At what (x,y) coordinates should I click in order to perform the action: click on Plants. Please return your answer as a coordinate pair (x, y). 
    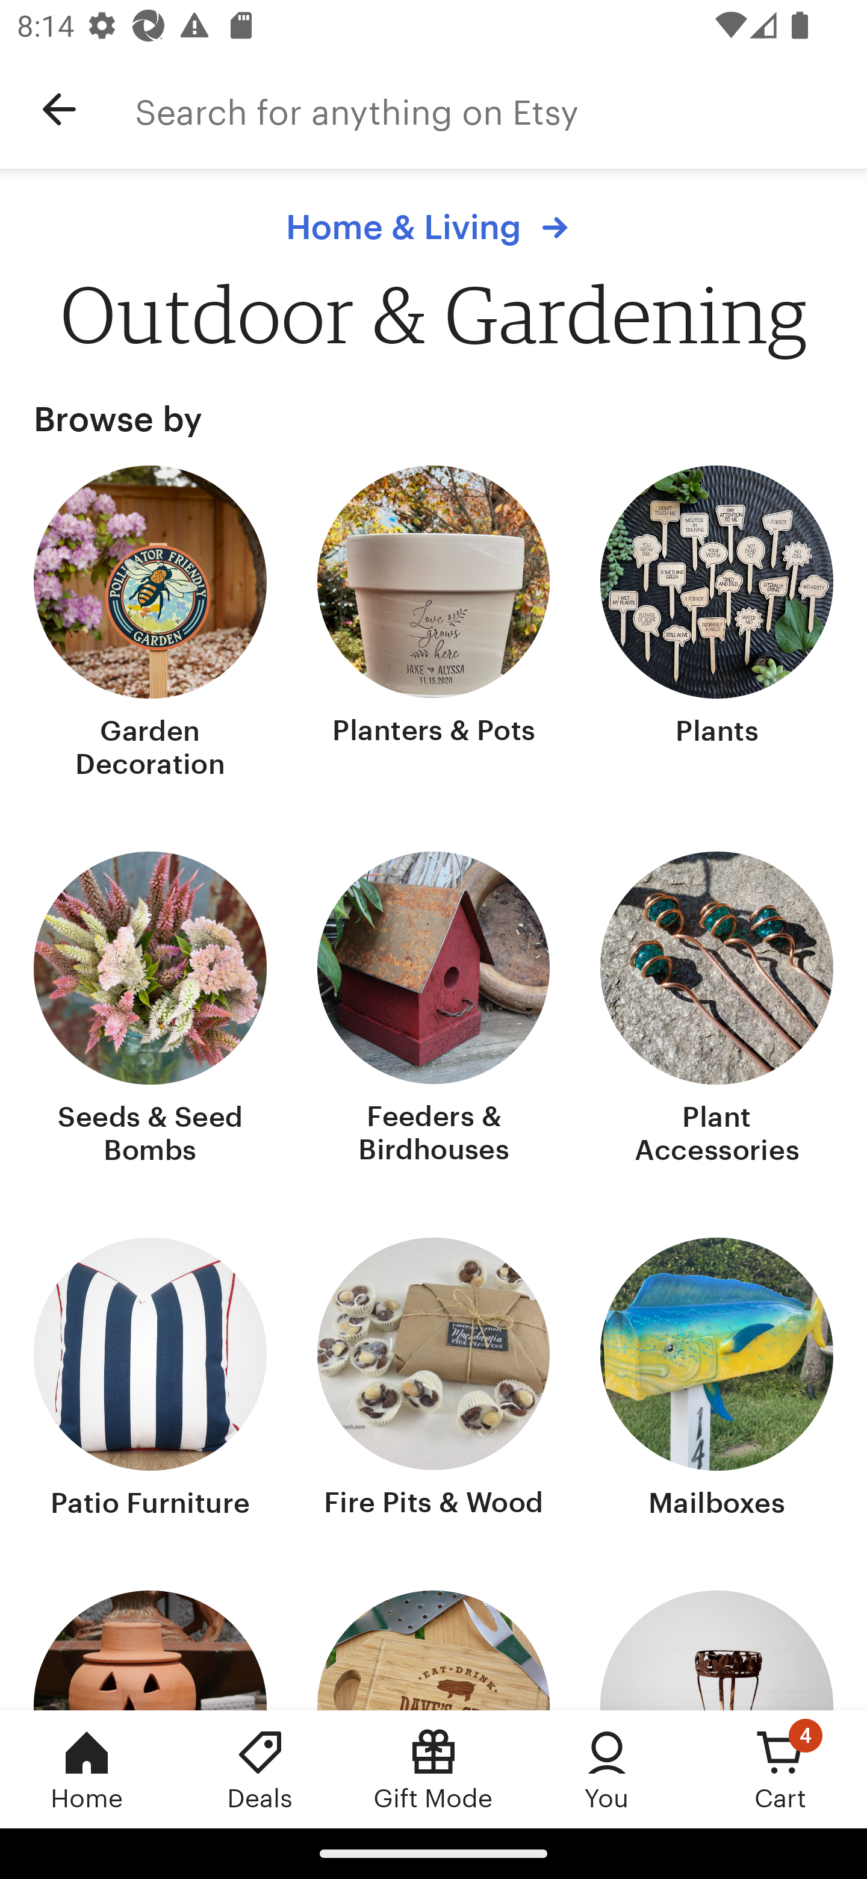
    Looking at the image, I should click on (716, 625).